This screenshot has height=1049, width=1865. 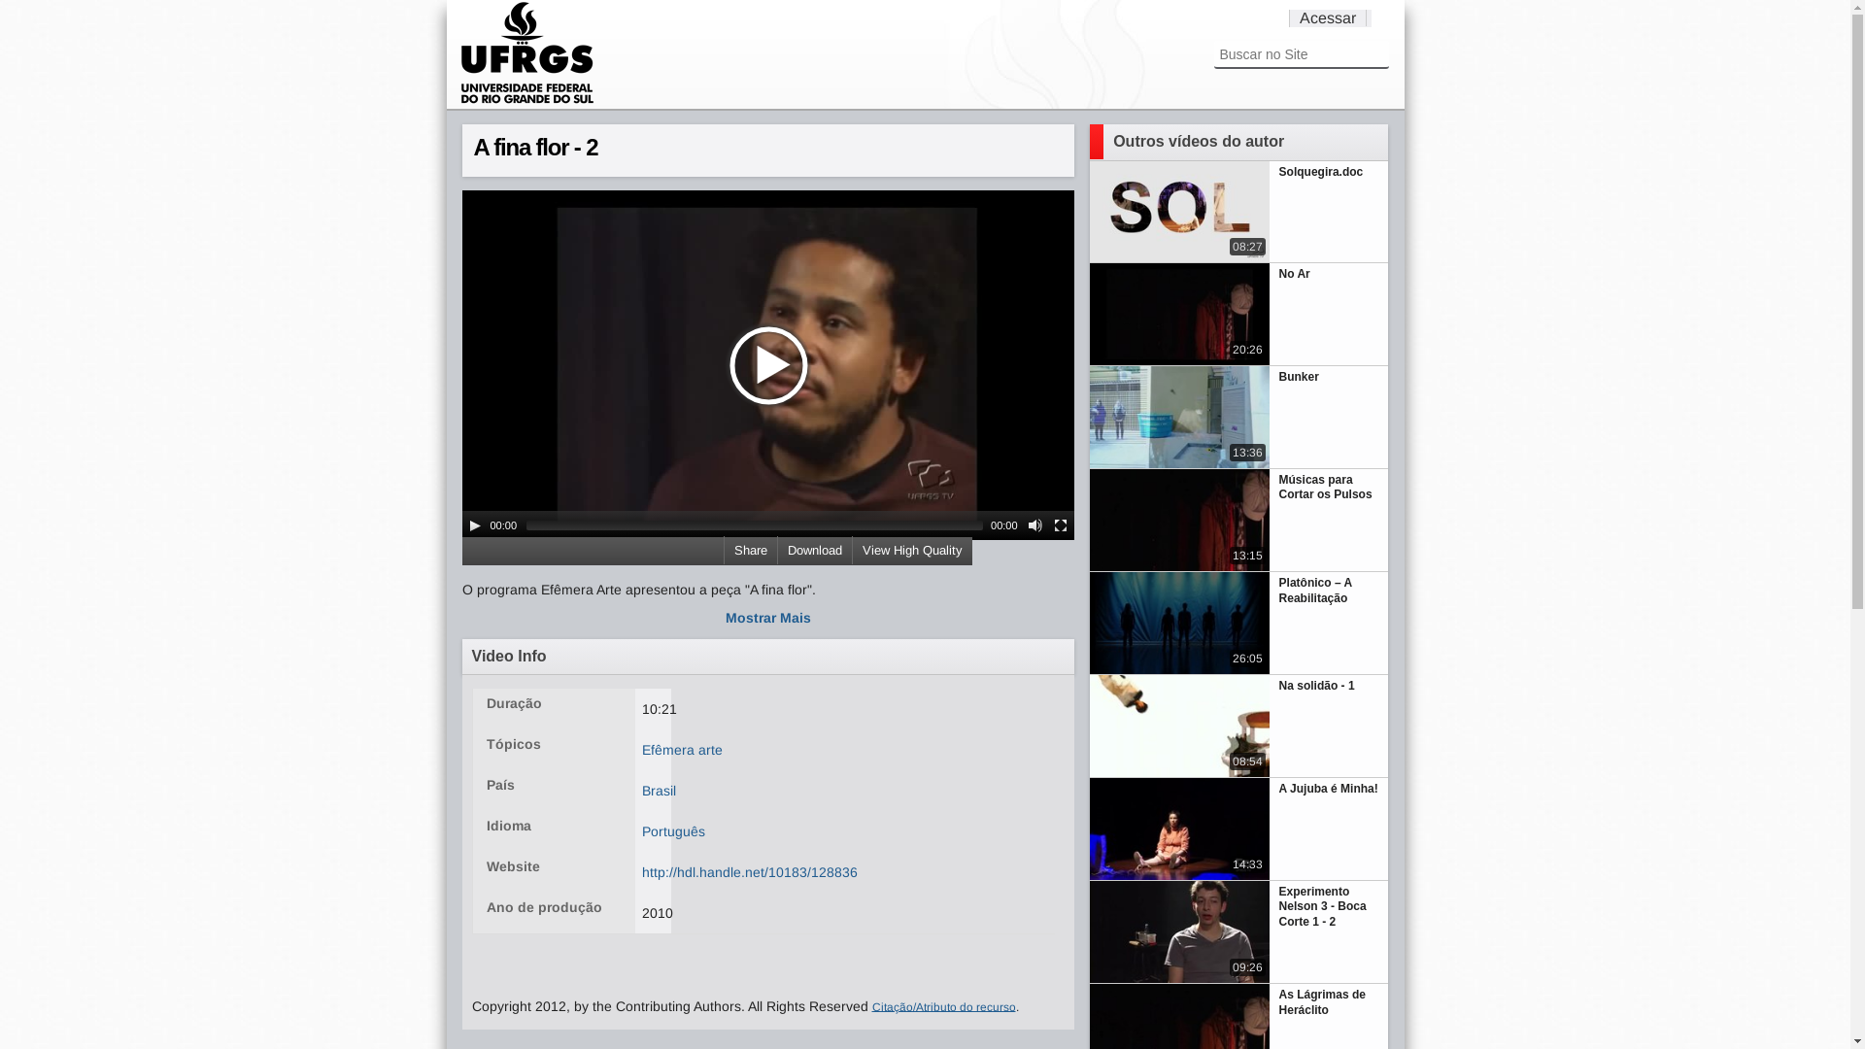 What do you see at coordinates (1035, 525) in the screenshot?
I see `Mute Toggle` at bounding box center [1035, 525].